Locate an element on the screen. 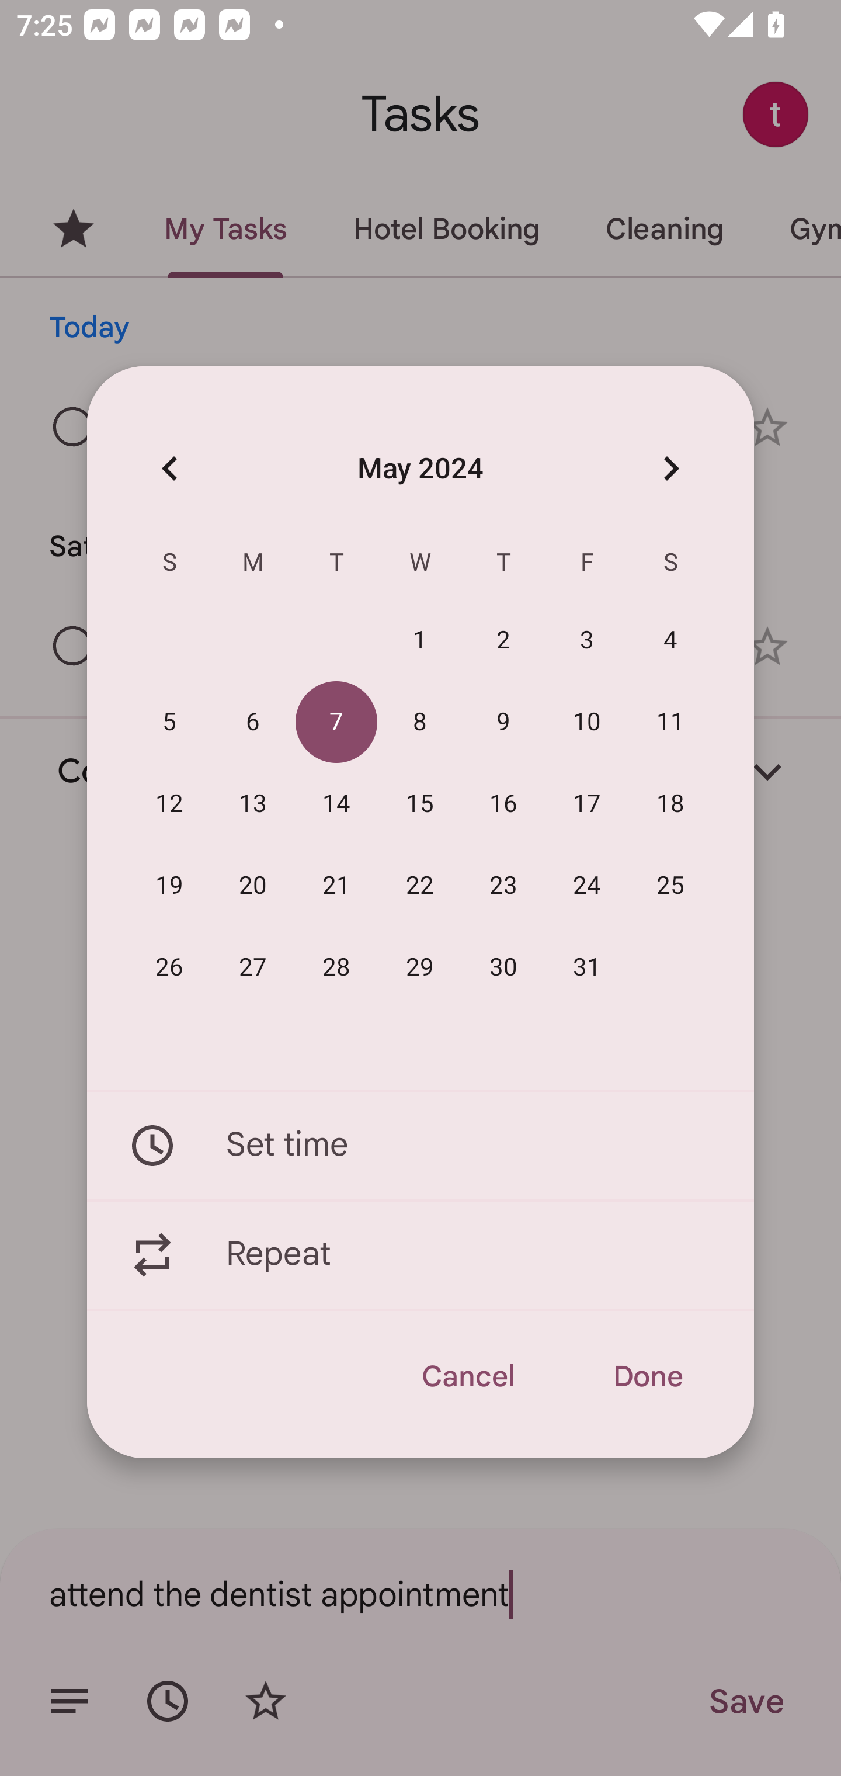  18 18 May 2024 is located at coordinates (670, 804).